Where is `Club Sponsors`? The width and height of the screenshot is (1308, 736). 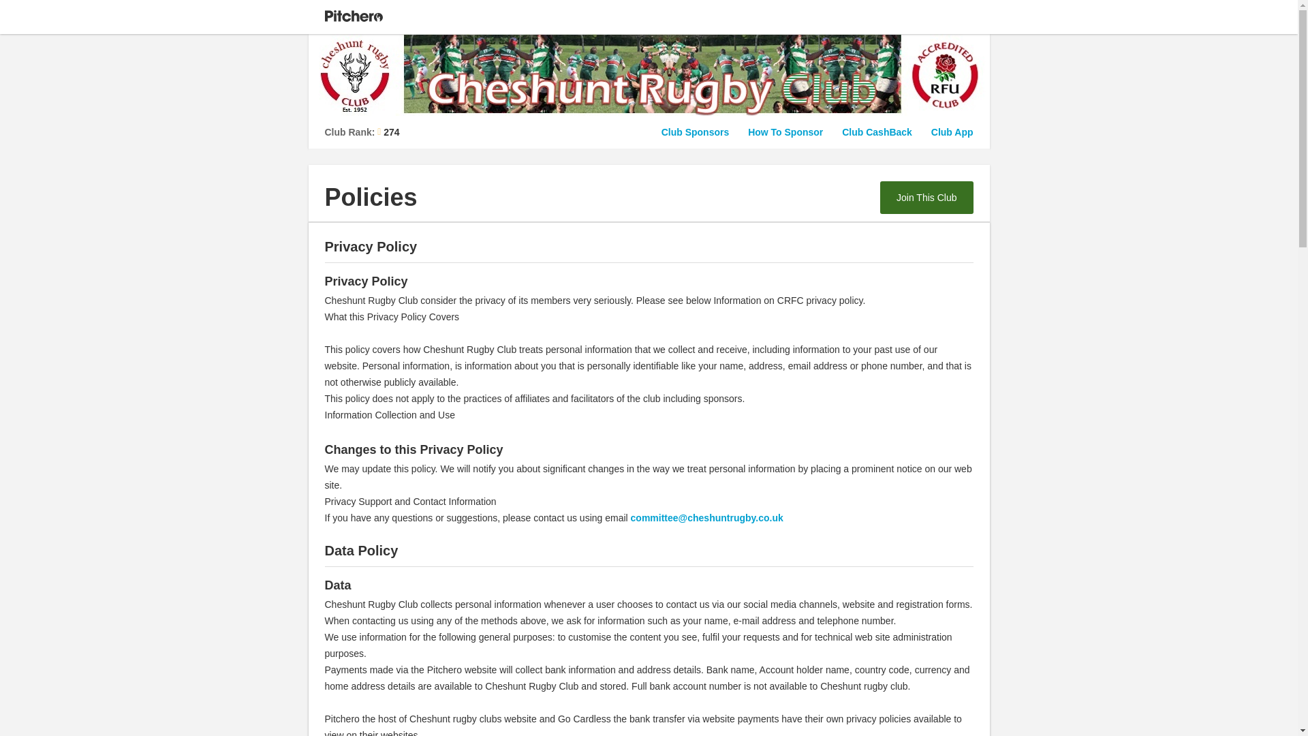 Club Sponsors is located at coordinates (696, 132).